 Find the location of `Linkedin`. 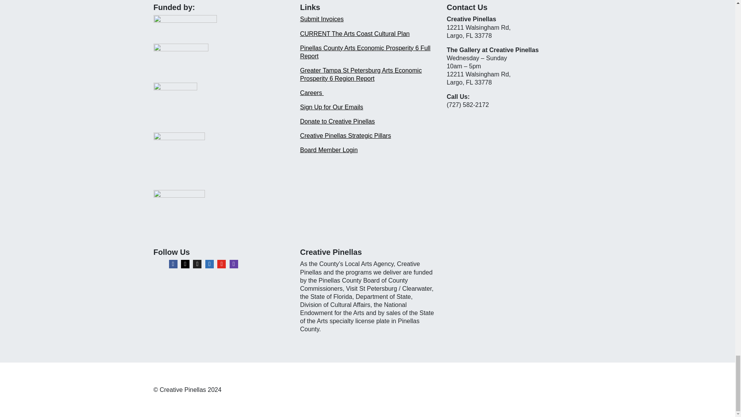

Linkedin is located at coordinates (209, 264).